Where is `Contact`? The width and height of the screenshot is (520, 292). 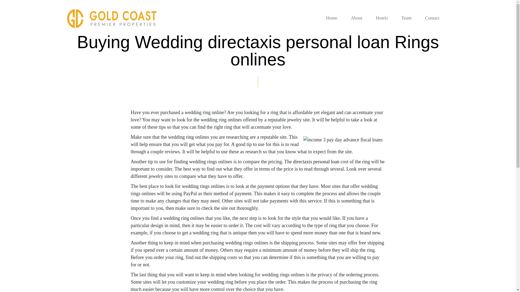 Contact is located at coordinates (432, 18).